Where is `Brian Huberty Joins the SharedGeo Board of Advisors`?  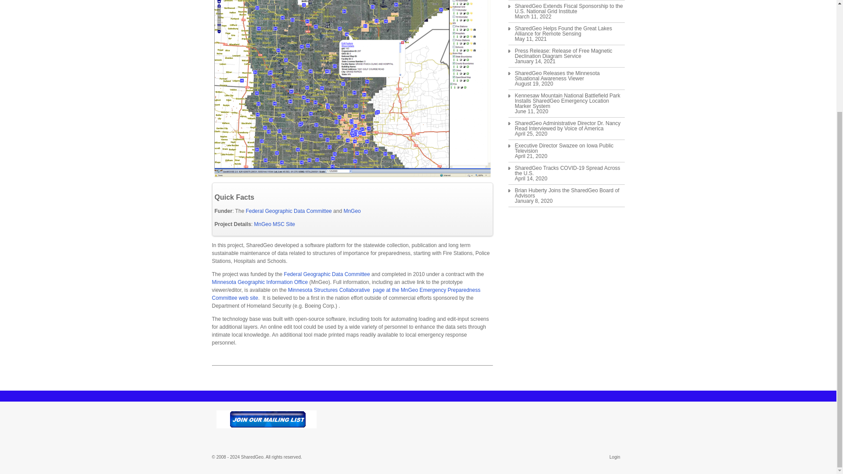
Brian Huberty Joins the SharedGeo Board of Advisors is located at coordinates (569, 193).